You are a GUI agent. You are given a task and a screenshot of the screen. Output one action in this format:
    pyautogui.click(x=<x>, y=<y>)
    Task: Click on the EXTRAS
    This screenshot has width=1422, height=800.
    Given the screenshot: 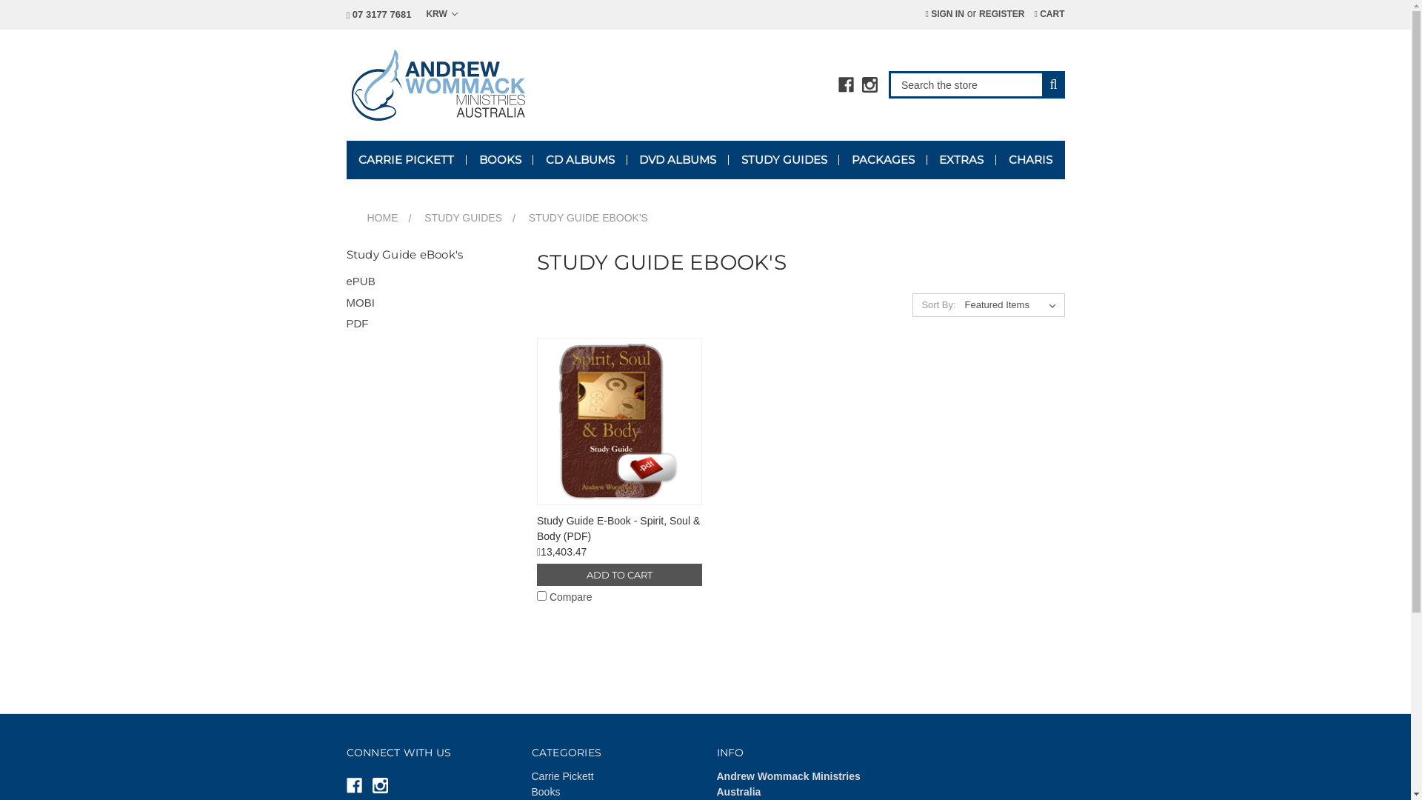 What is the action you would take?
    pyautogui.click(x=961, y=160)
    